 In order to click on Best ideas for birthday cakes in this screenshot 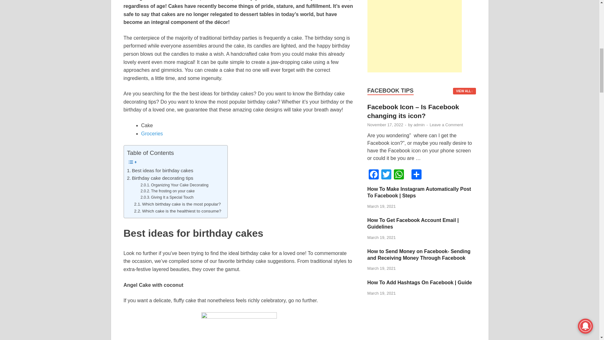, I will do `click(160, 171)`.